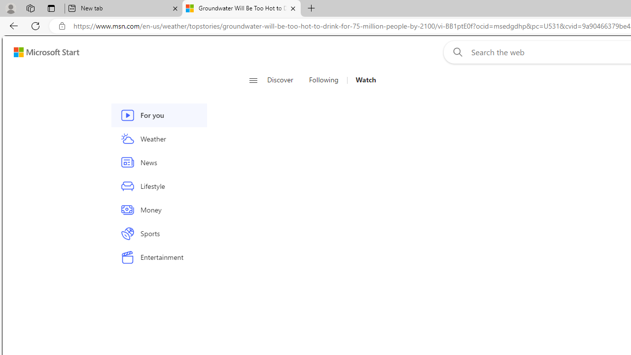 The height and width of the screenshot is (355, 631). What do you see at coordinates (253, 80) in the screenshot?
I see `Class: button-glyph` at bounding box center [253, 80].